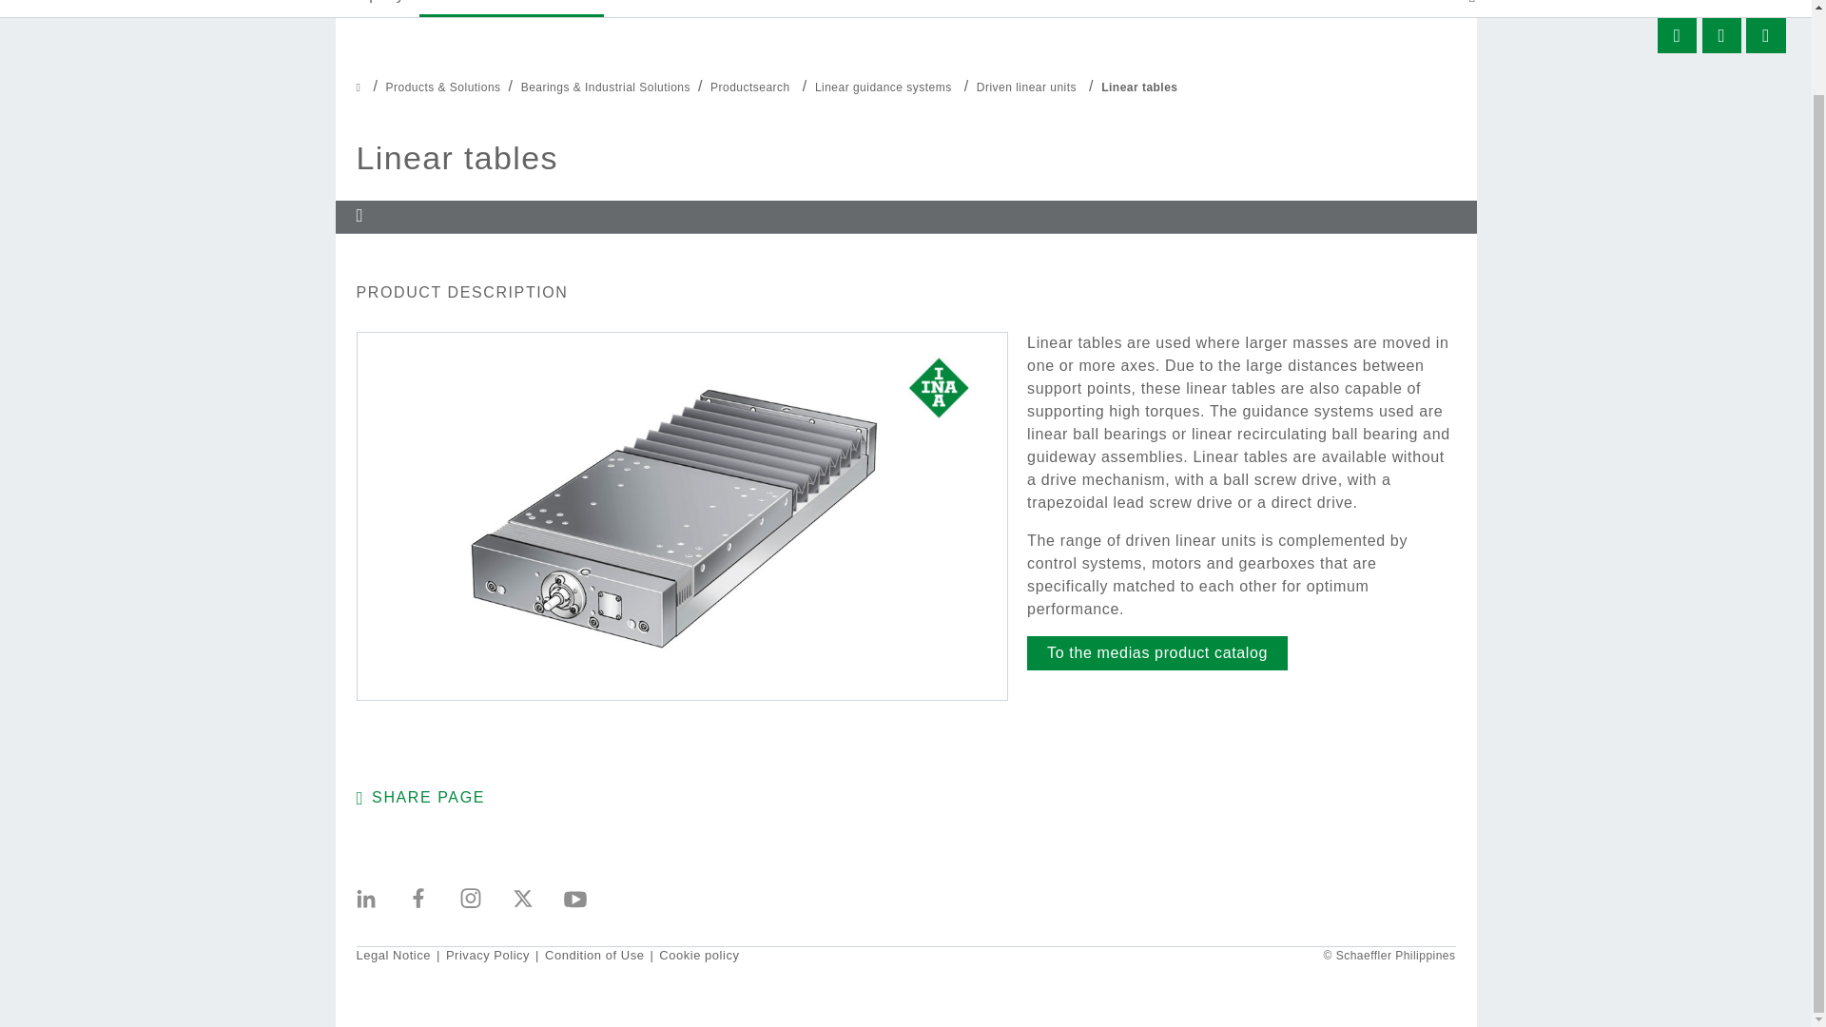 This screenshot has width=1826, height=1027. Describe the element at coordinates (699, 955) in the screenshot. I see `Cookie policy ` at that location.